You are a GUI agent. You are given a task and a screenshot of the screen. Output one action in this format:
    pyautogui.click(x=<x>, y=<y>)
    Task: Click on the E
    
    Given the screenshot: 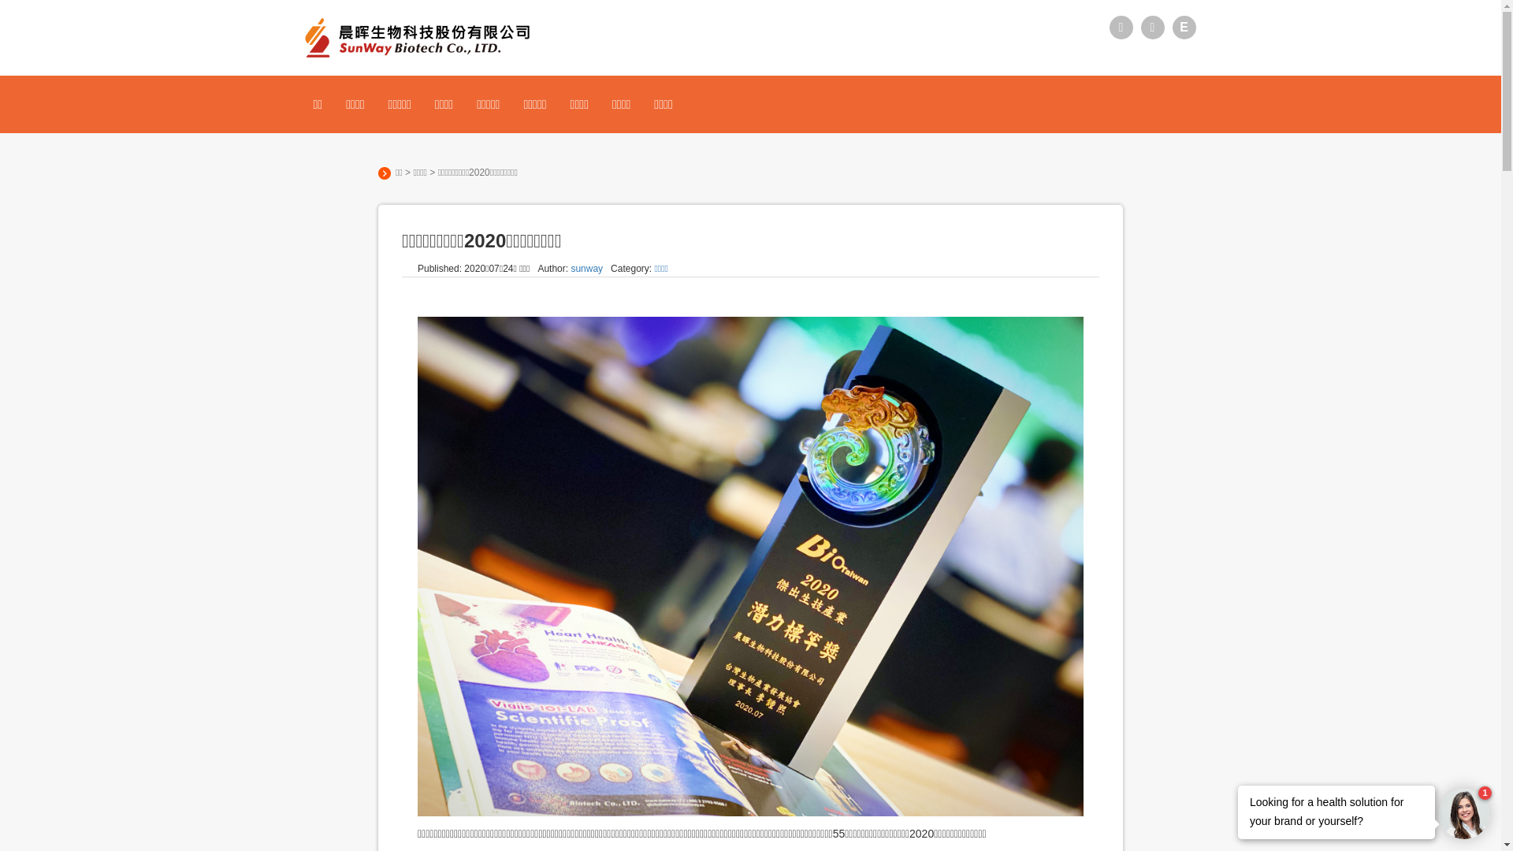 What is the action you would take?
    pyautogui.click(x=1184, y=28)
    